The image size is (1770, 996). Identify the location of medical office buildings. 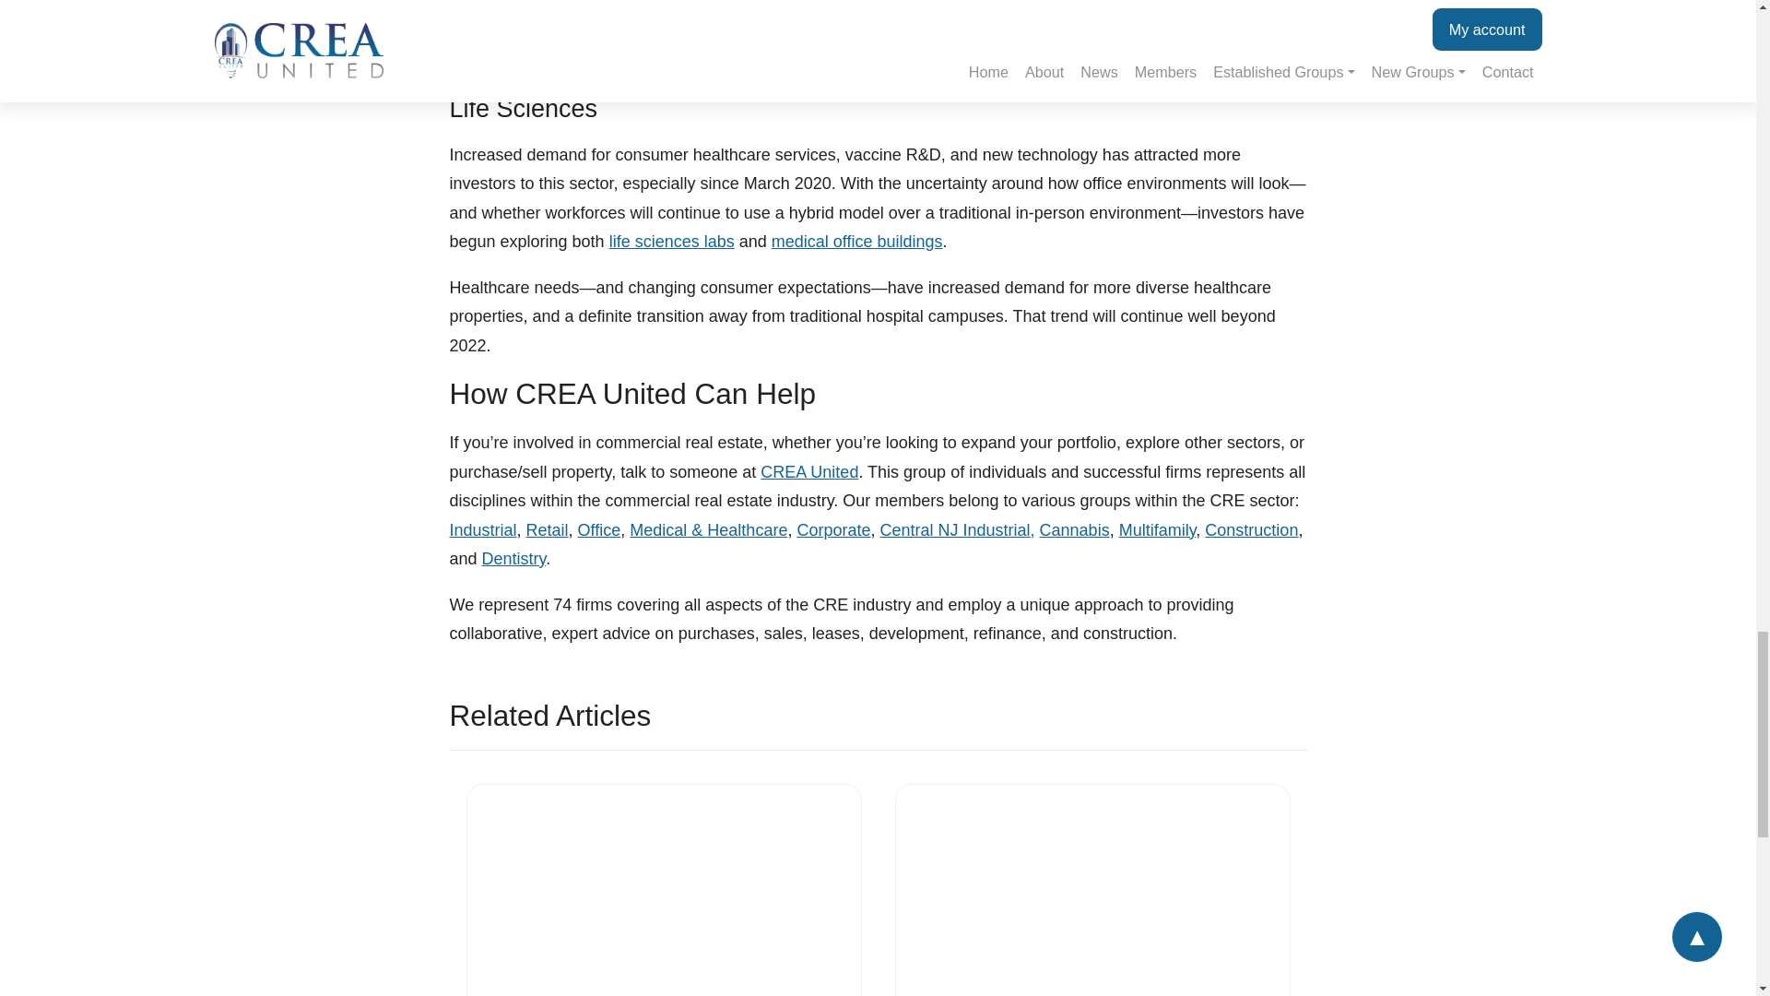
(857, 242).